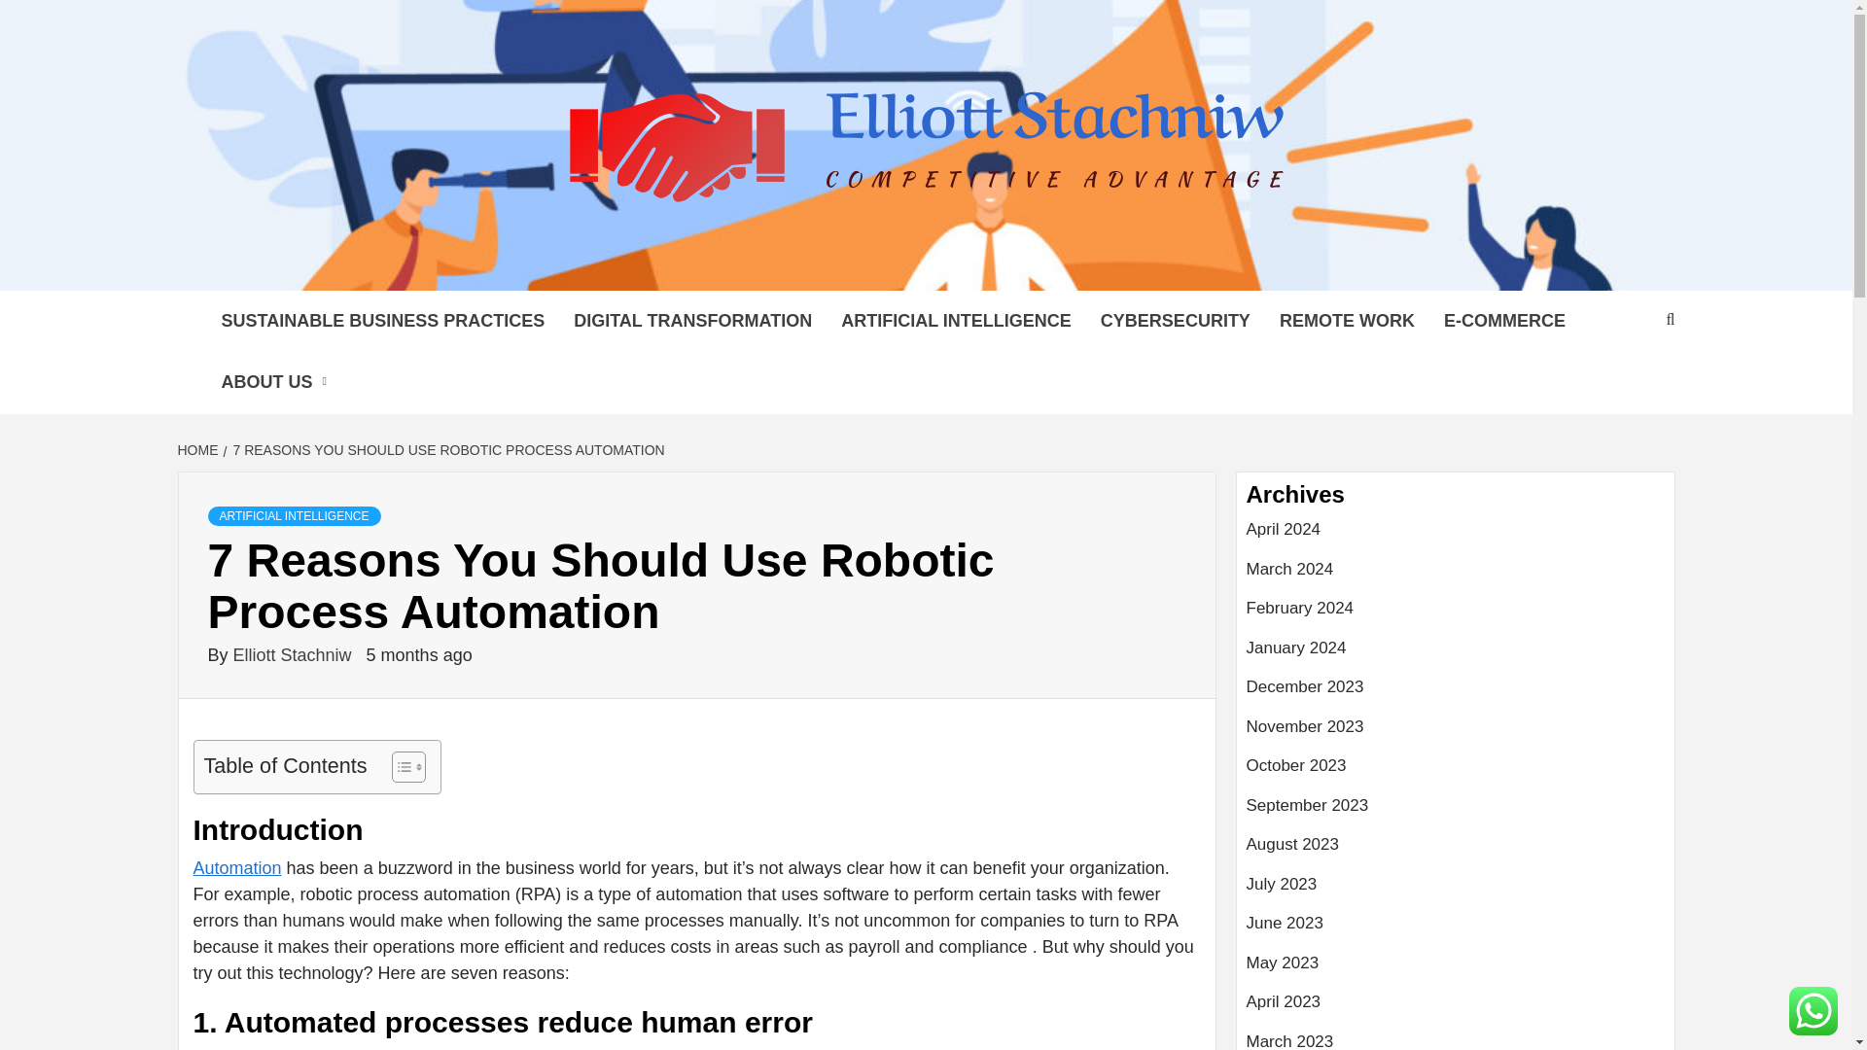  What do you see at coordinates (278, 382) in the screenshot?
I see `ABOUT US` at bounding box center [278, 382].